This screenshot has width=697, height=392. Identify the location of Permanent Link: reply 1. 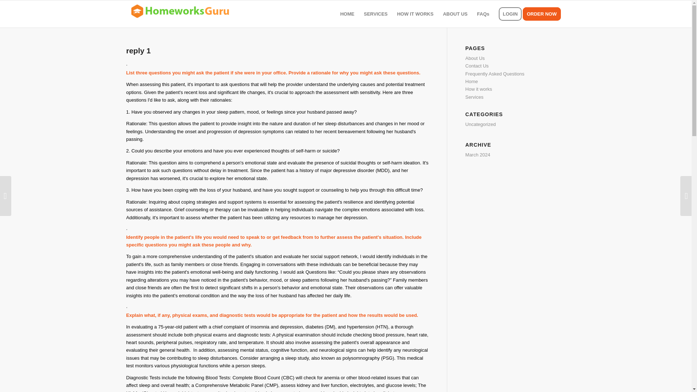
(139, 51).